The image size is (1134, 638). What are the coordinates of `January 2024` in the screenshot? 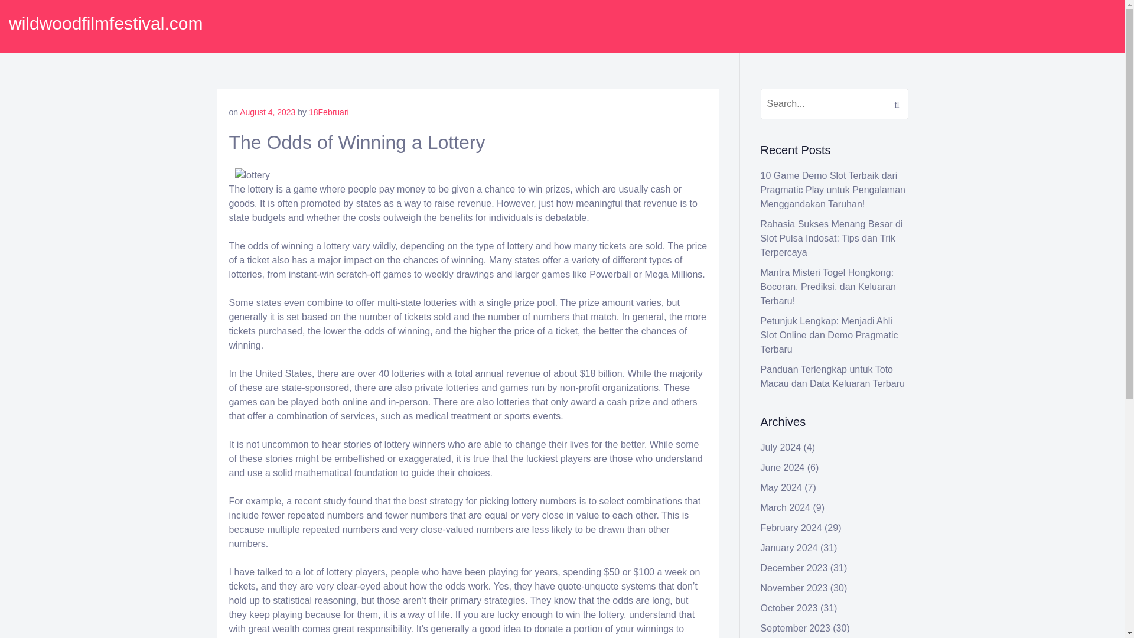 It's located at (789, 548).